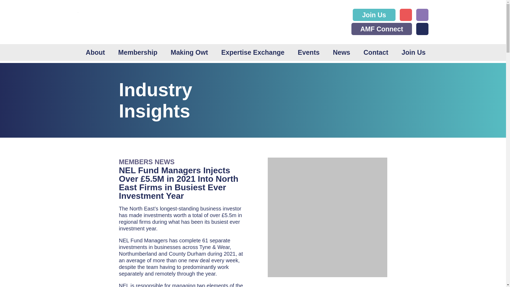 The width and height of the screenshot is (510, 287). Describe the element at coordinates (253, 52) in the screenshot. I see `Expertise Exchange` at that location.